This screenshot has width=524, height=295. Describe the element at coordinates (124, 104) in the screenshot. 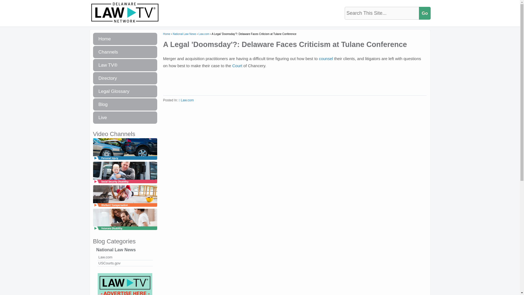

I see `Blog` at that location.